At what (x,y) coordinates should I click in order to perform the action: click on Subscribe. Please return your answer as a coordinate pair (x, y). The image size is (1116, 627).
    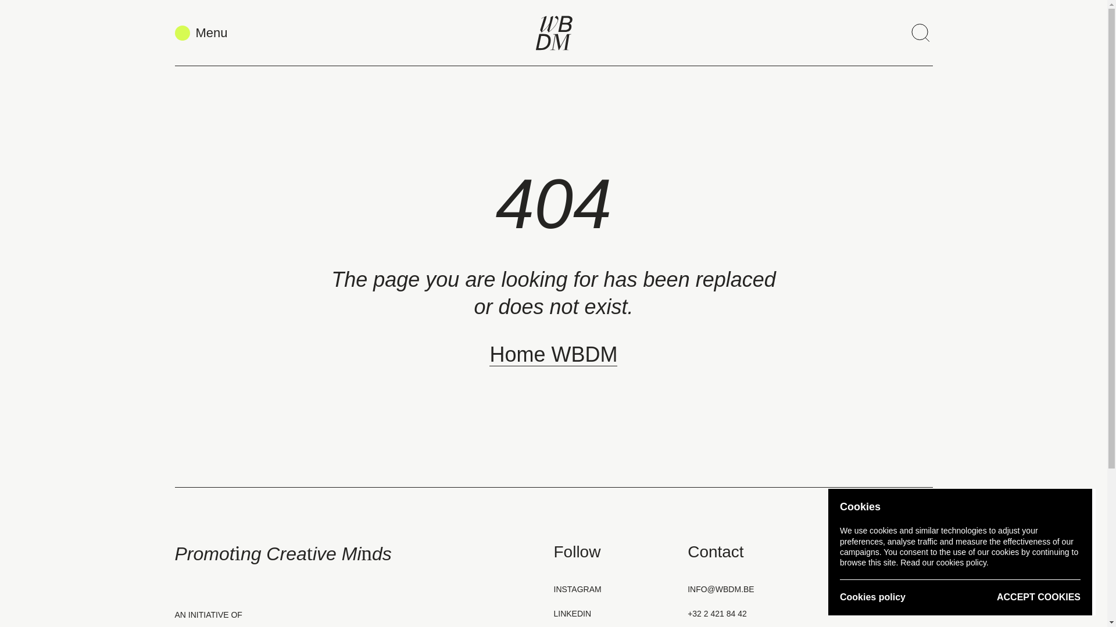
    Looking at the image, I should click on (890, 599).